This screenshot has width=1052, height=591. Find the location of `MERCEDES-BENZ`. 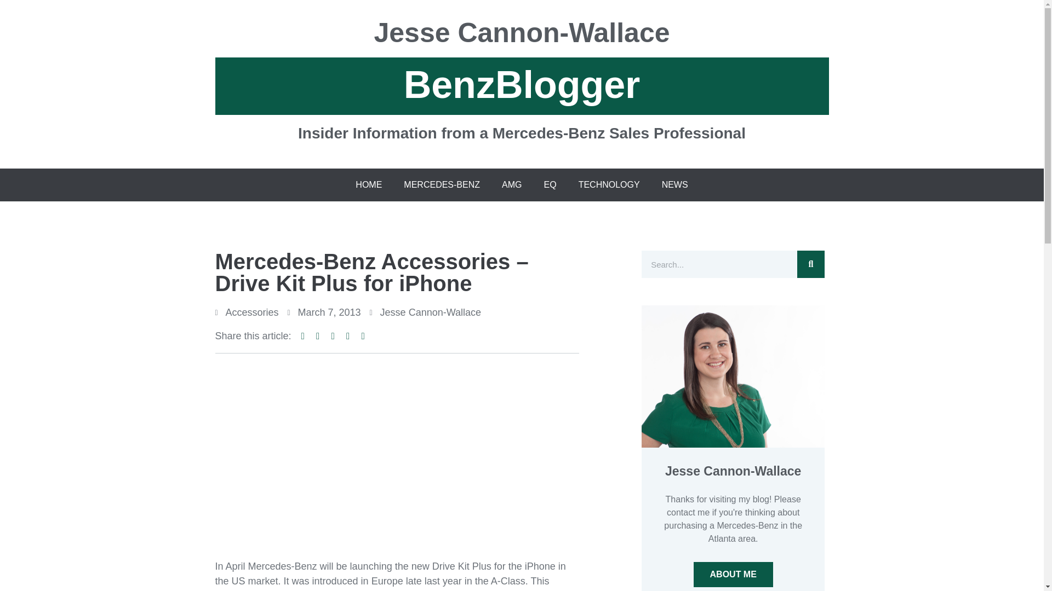

MERCEDES-BENZ is located at coordinates (442, 184).